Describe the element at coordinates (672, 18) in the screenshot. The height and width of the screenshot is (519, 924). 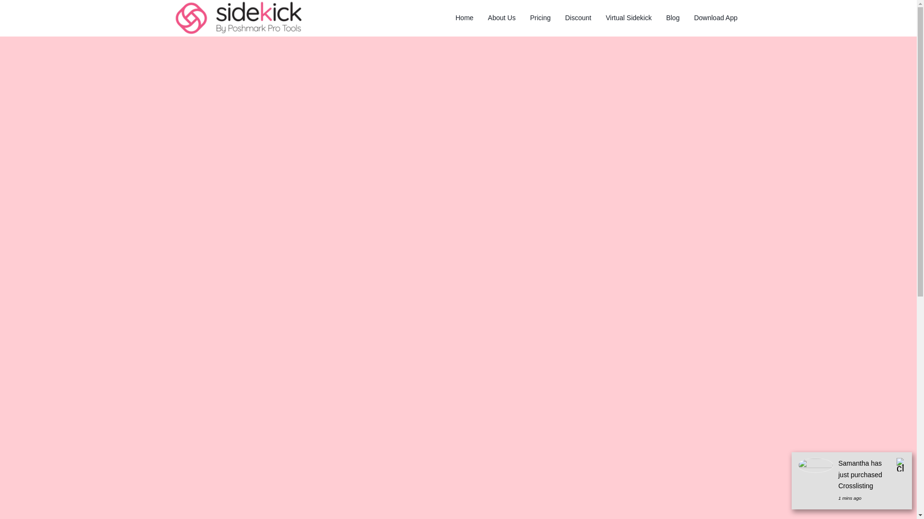
I see `Blog` at that location.